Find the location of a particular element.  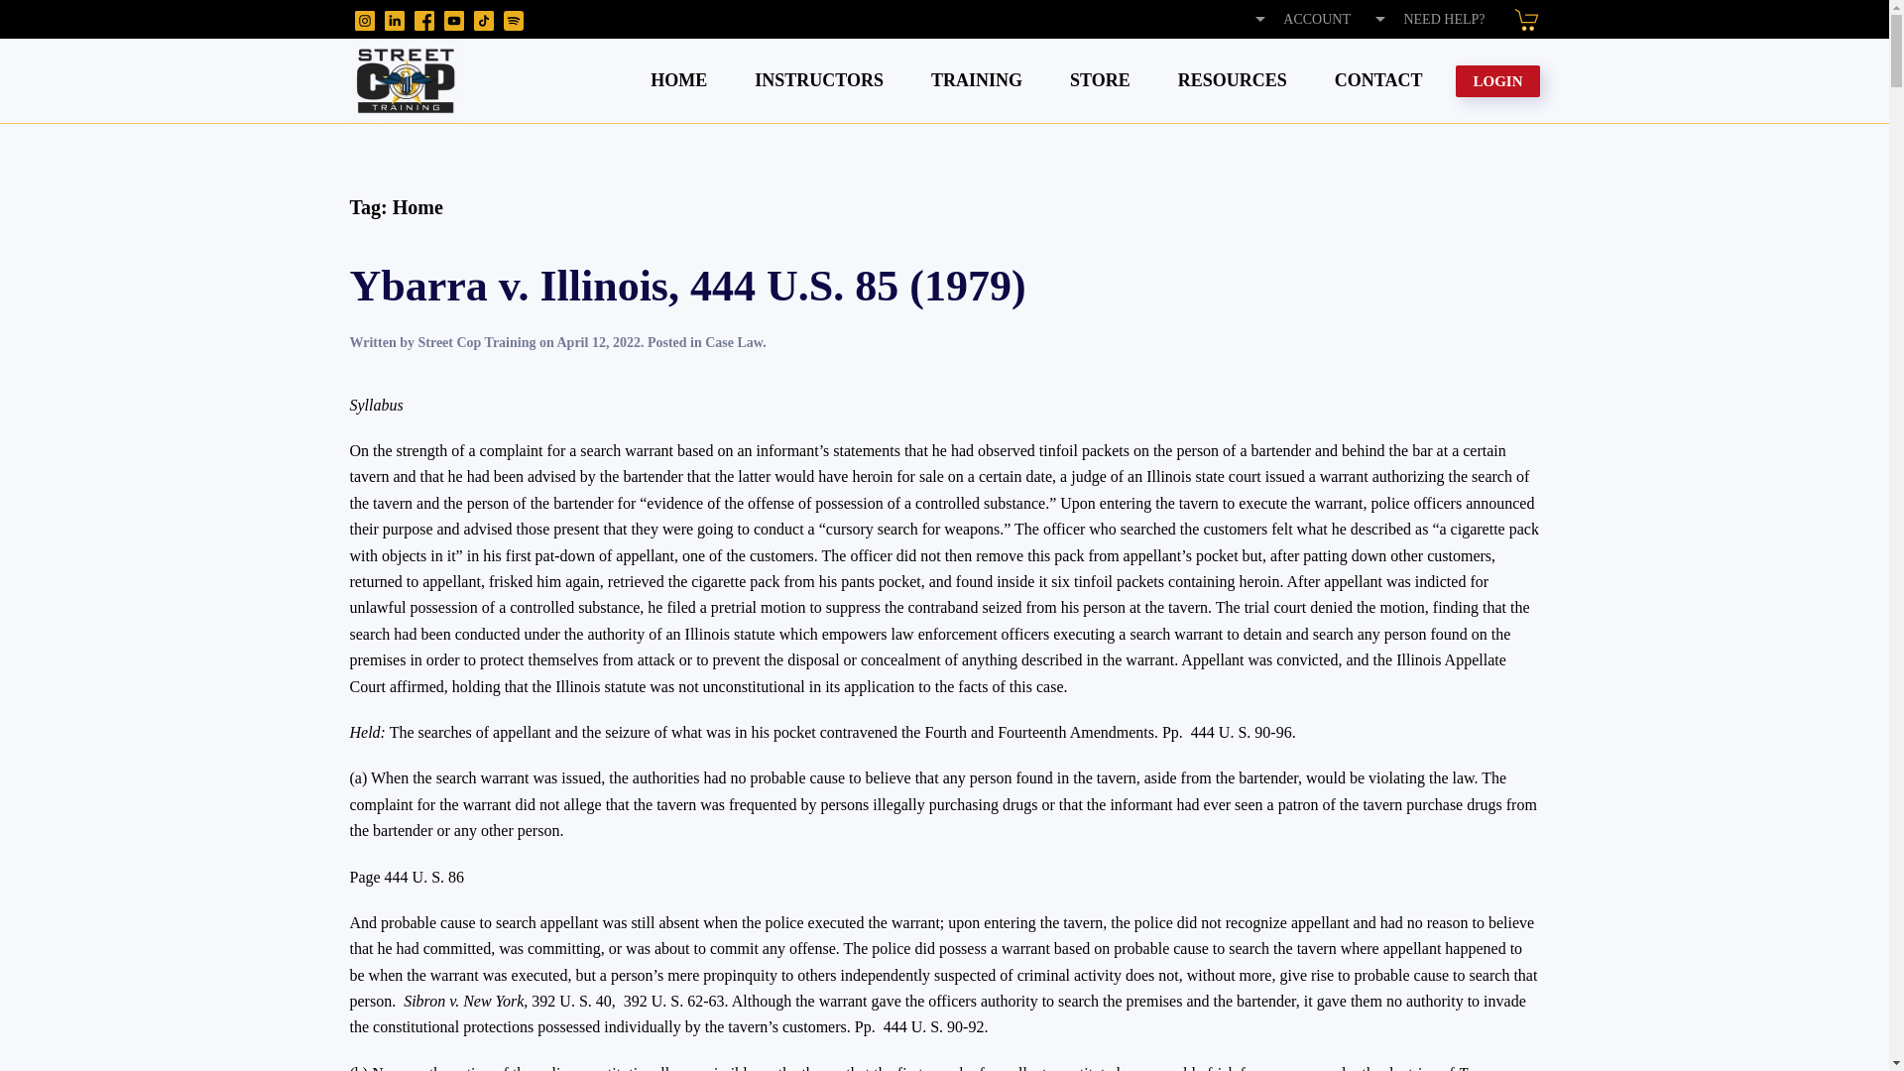

INSTRUCTORS is located at coordinates (818, 80).